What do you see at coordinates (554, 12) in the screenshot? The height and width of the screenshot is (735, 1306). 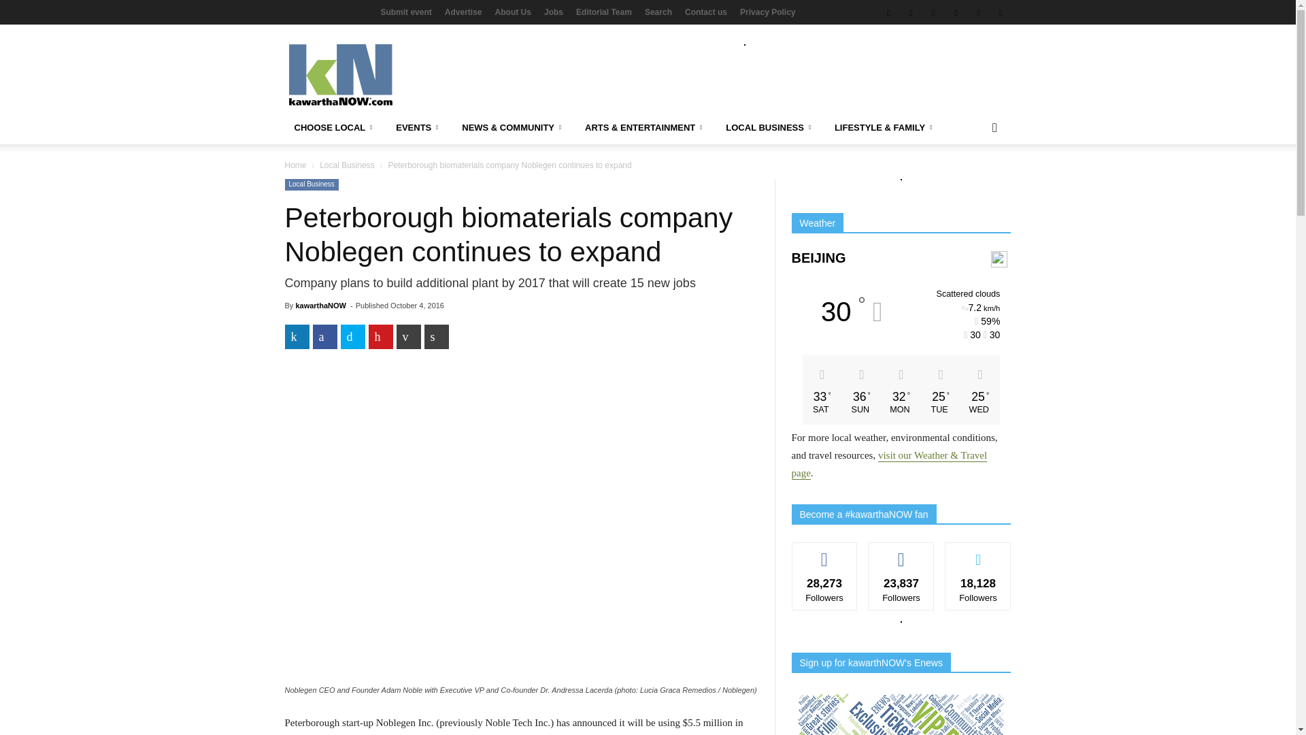 I see `Jobs` at bounding box center [554, 12].